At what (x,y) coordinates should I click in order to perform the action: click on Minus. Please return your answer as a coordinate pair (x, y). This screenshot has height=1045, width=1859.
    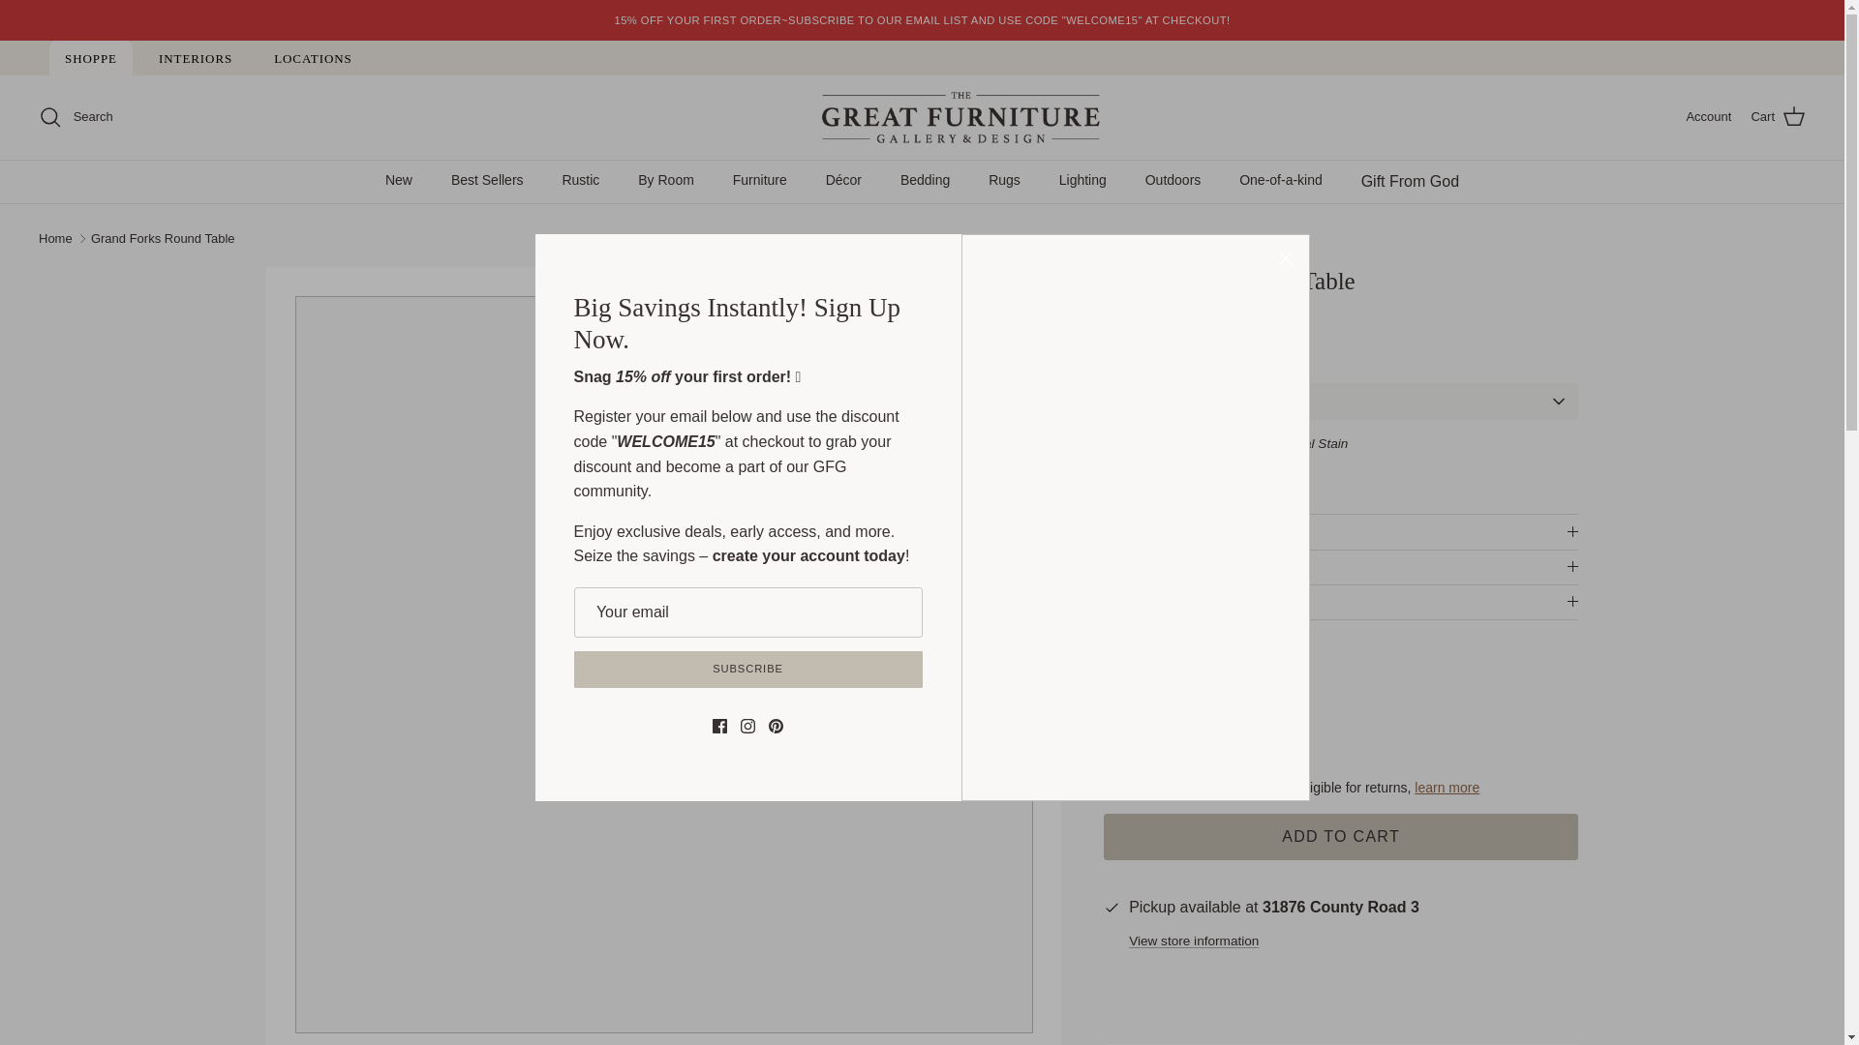
    Looking at the image, I should click on (1127, 716).